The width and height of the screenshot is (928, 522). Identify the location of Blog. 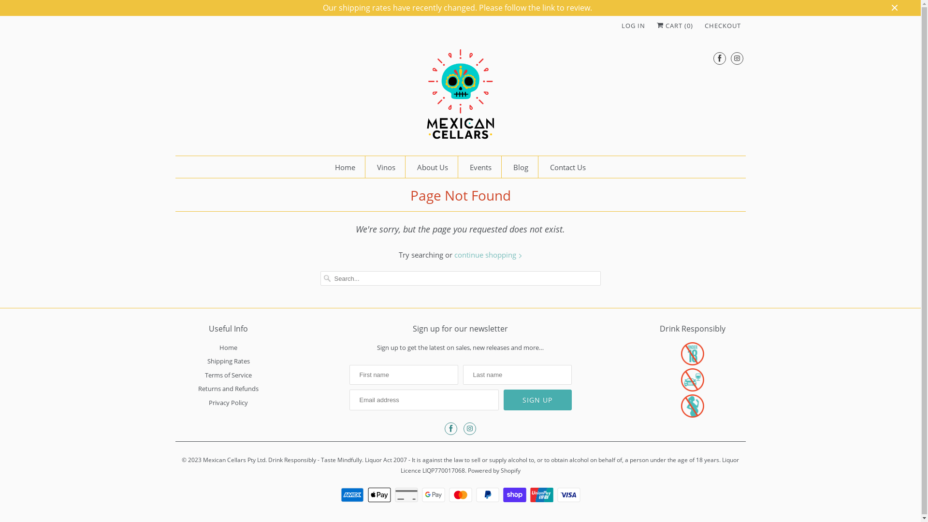
(521, 167).